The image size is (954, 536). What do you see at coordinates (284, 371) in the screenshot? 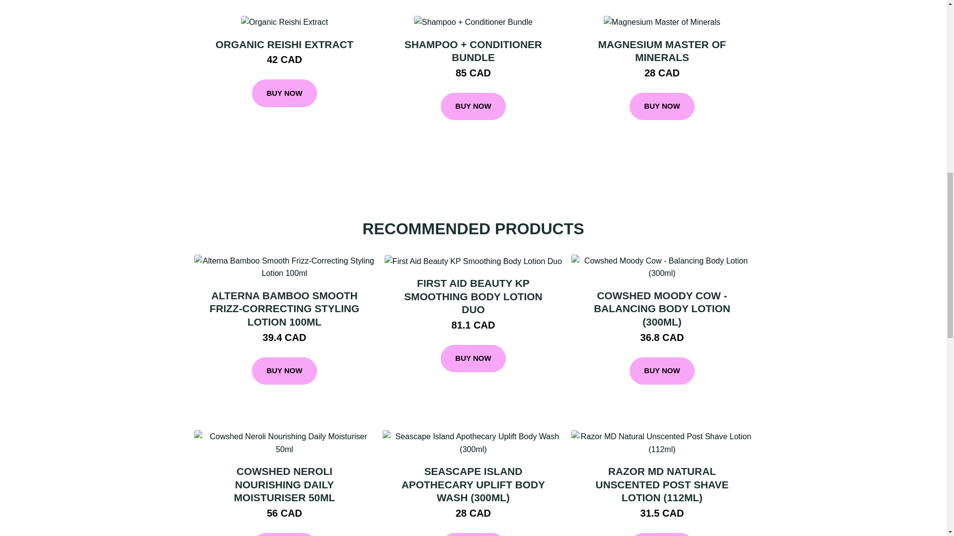
I see `BUY NOW` at bounding box center [284, 371].